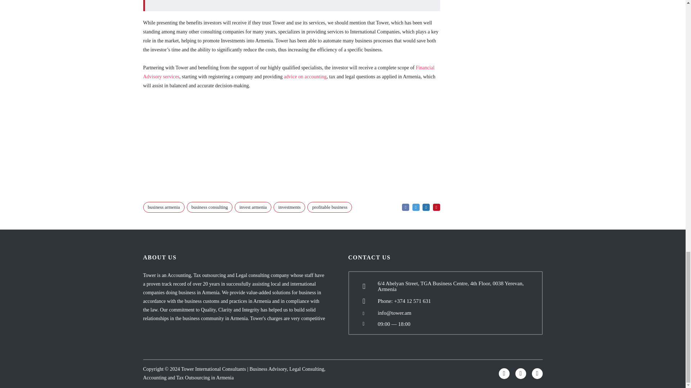  Describe the element at coordinates (305, 77) in the screenshot. I see `Accounting services in Armenia` at that location.